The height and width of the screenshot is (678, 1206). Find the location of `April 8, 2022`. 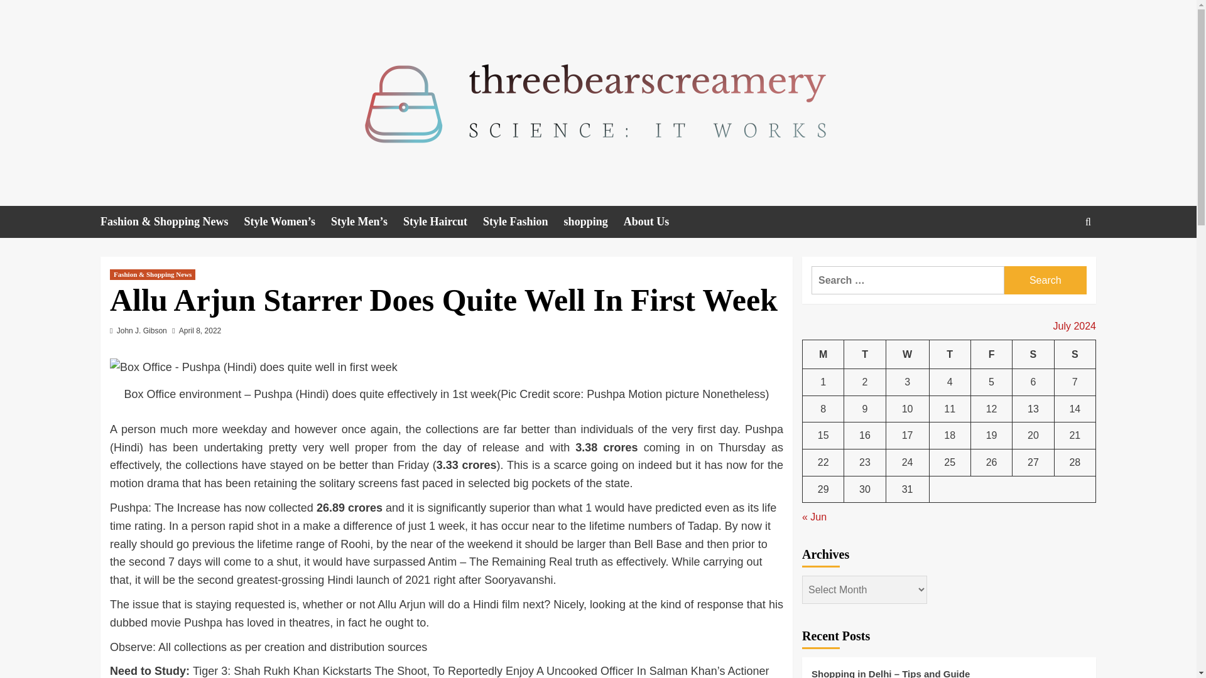

April 8, 2022 is located at coordinates (200, 330).